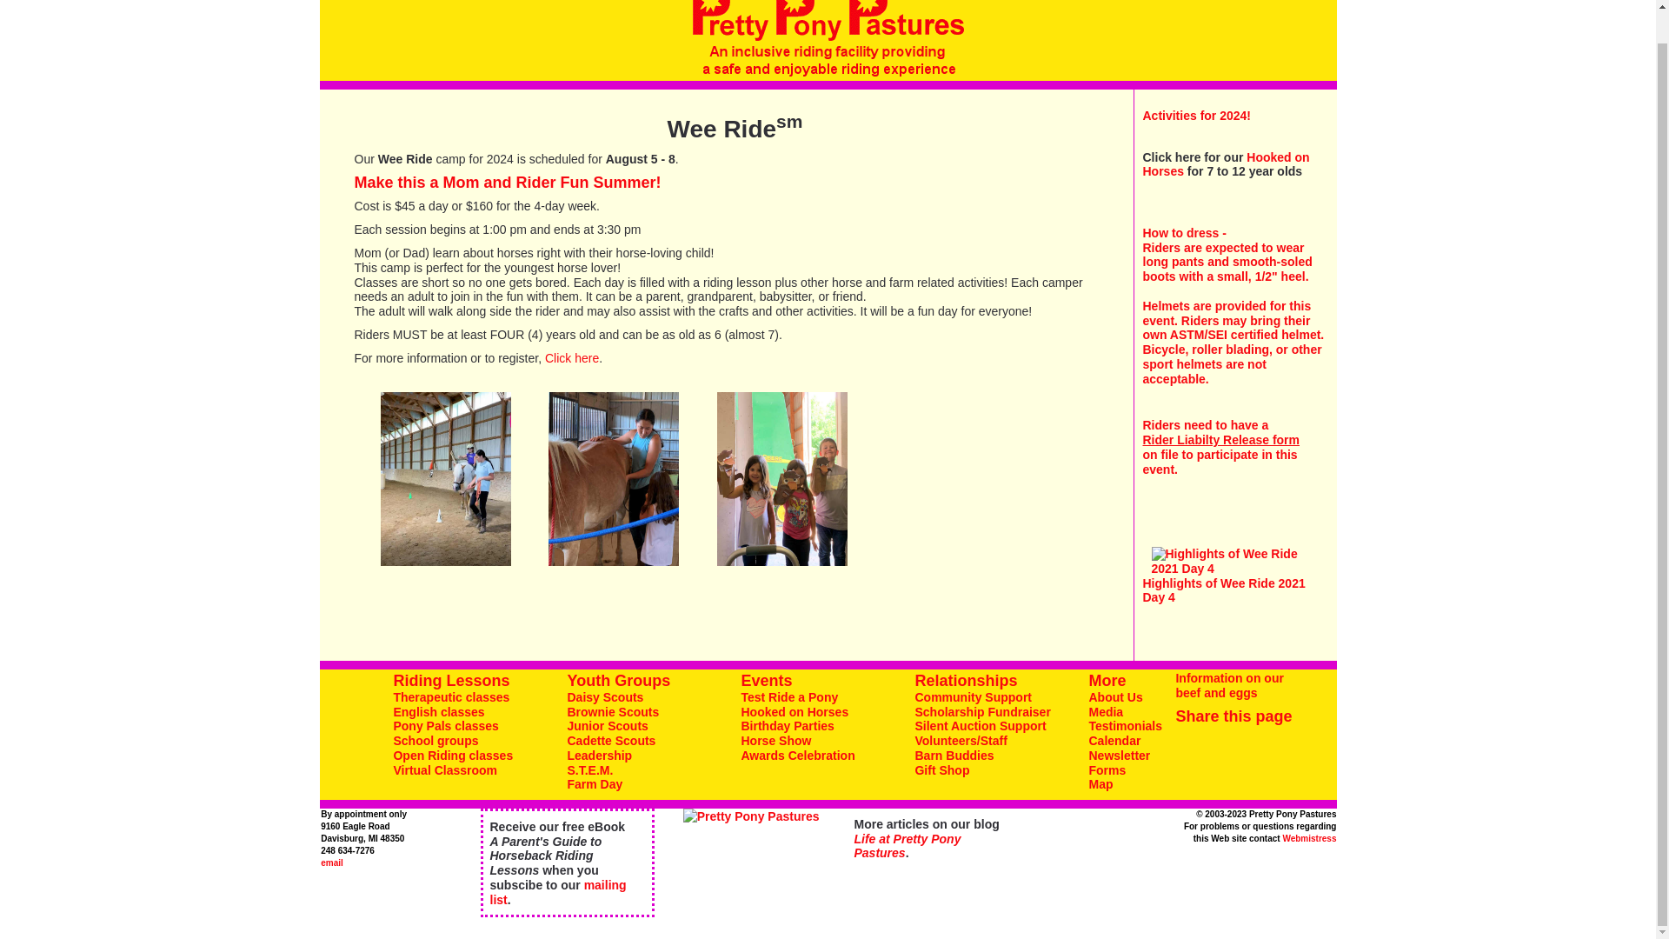  I want to click on Cadette Scouts, so click(611, 740).